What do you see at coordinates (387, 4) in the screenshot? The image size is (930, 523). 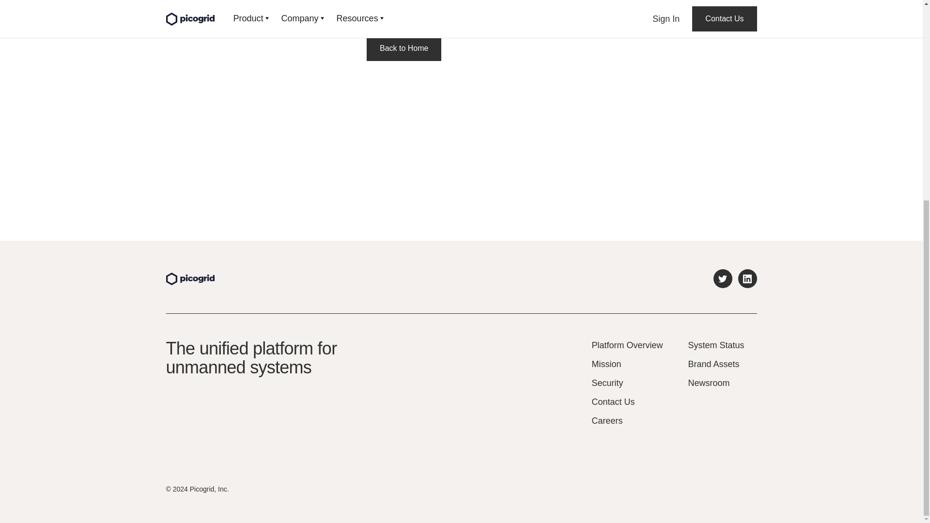 I see `contact us.` at bounding box center [387, 4].